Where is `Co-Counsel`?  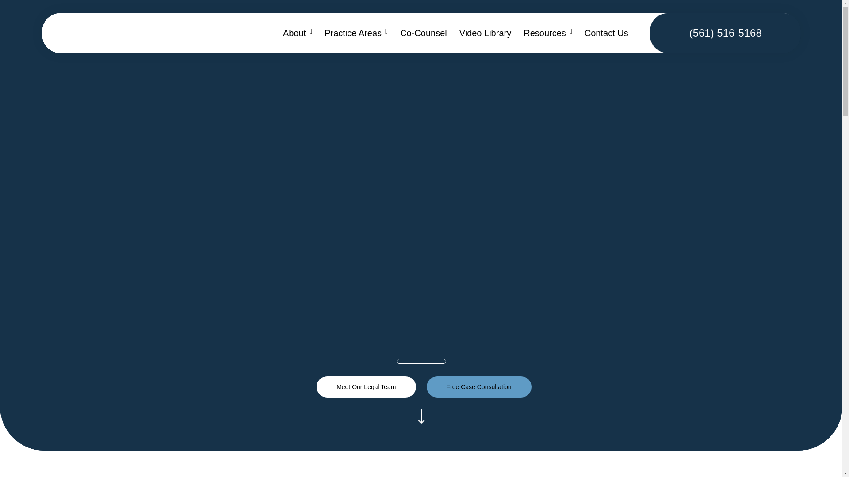
Co-Counsel is located at coordinates (424, 33).